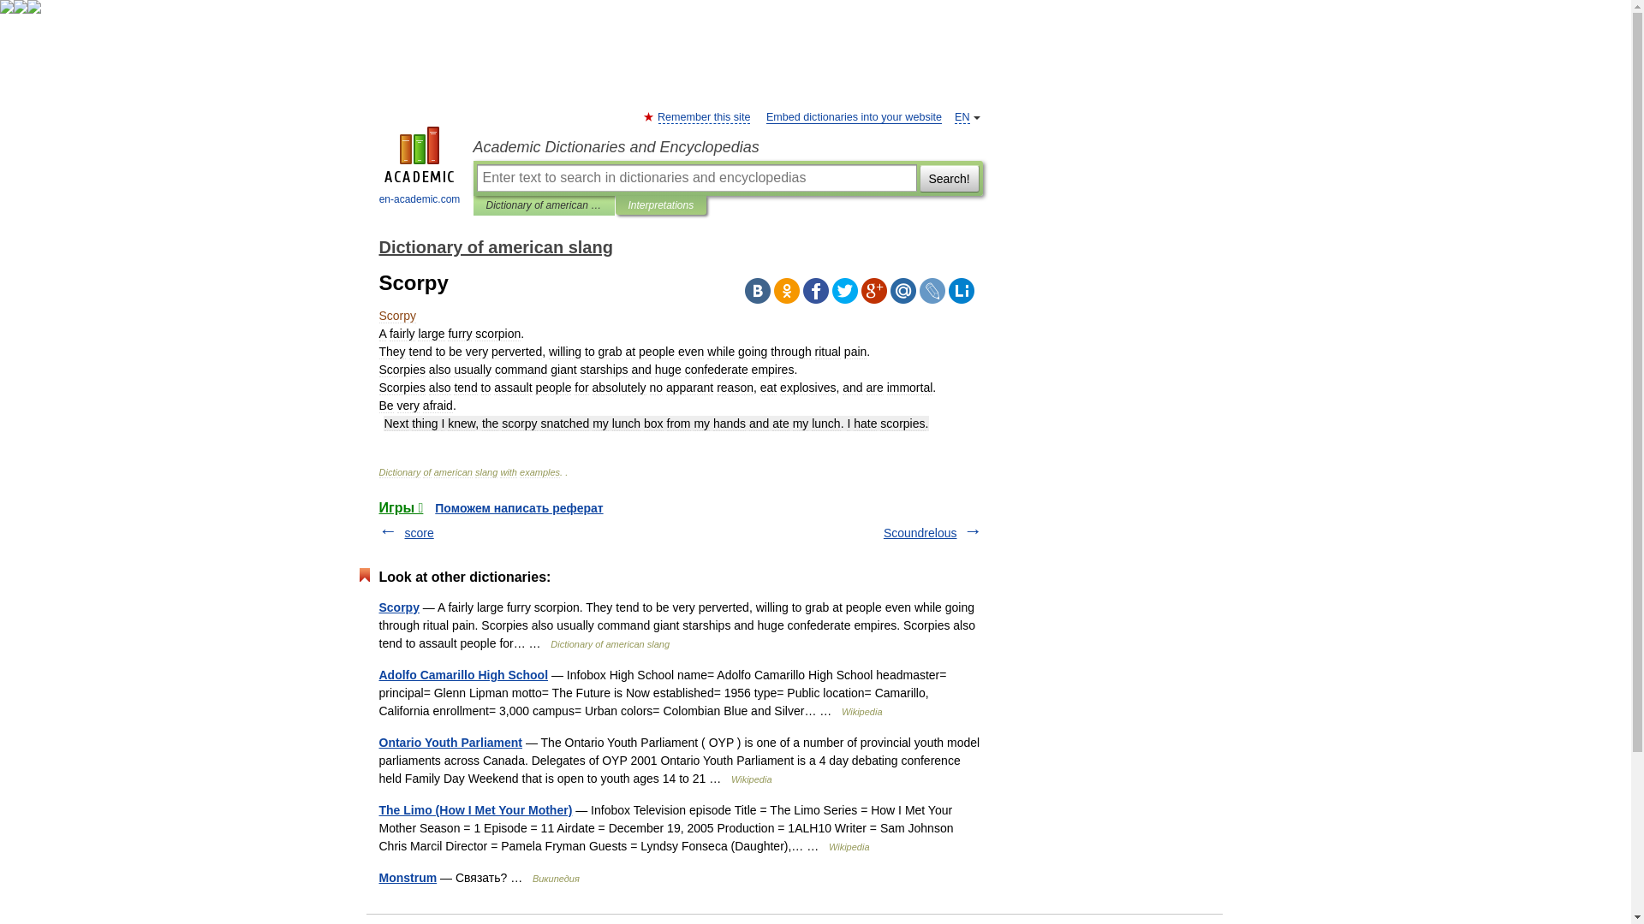 Image resolution: width=1644 pixels, height=924 pixels. What do you see at coordinates (495, 246) in the screenshot?
I see `Dictionary of american slang` at bounding box center [495, 246].